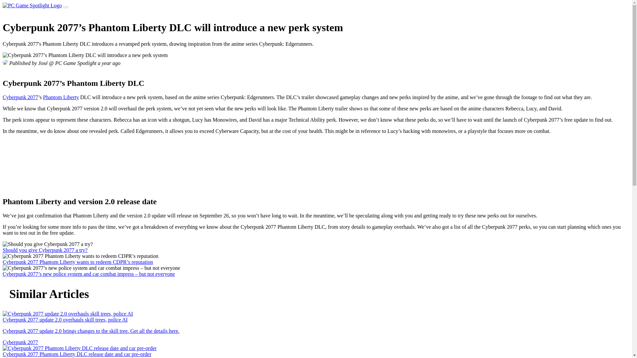  Describe the element at coordinates (52, 164) in the screenshot. I see `YouTube video player` at that location.